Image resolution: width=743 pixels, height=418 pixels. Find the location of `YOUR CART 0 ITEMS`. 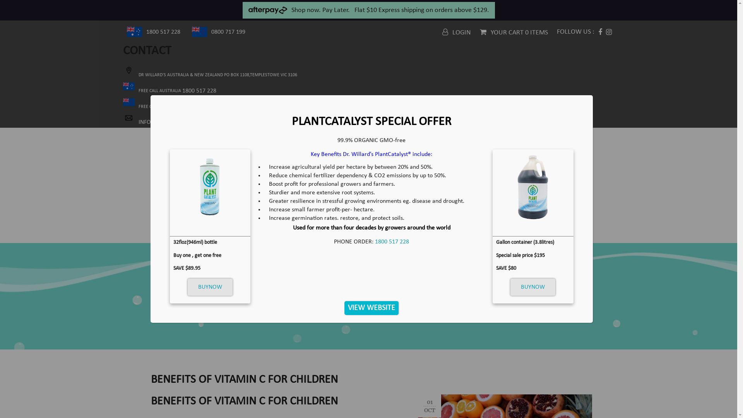

YOUR CART 0 ITEMS is located at coordinates (514, 33).